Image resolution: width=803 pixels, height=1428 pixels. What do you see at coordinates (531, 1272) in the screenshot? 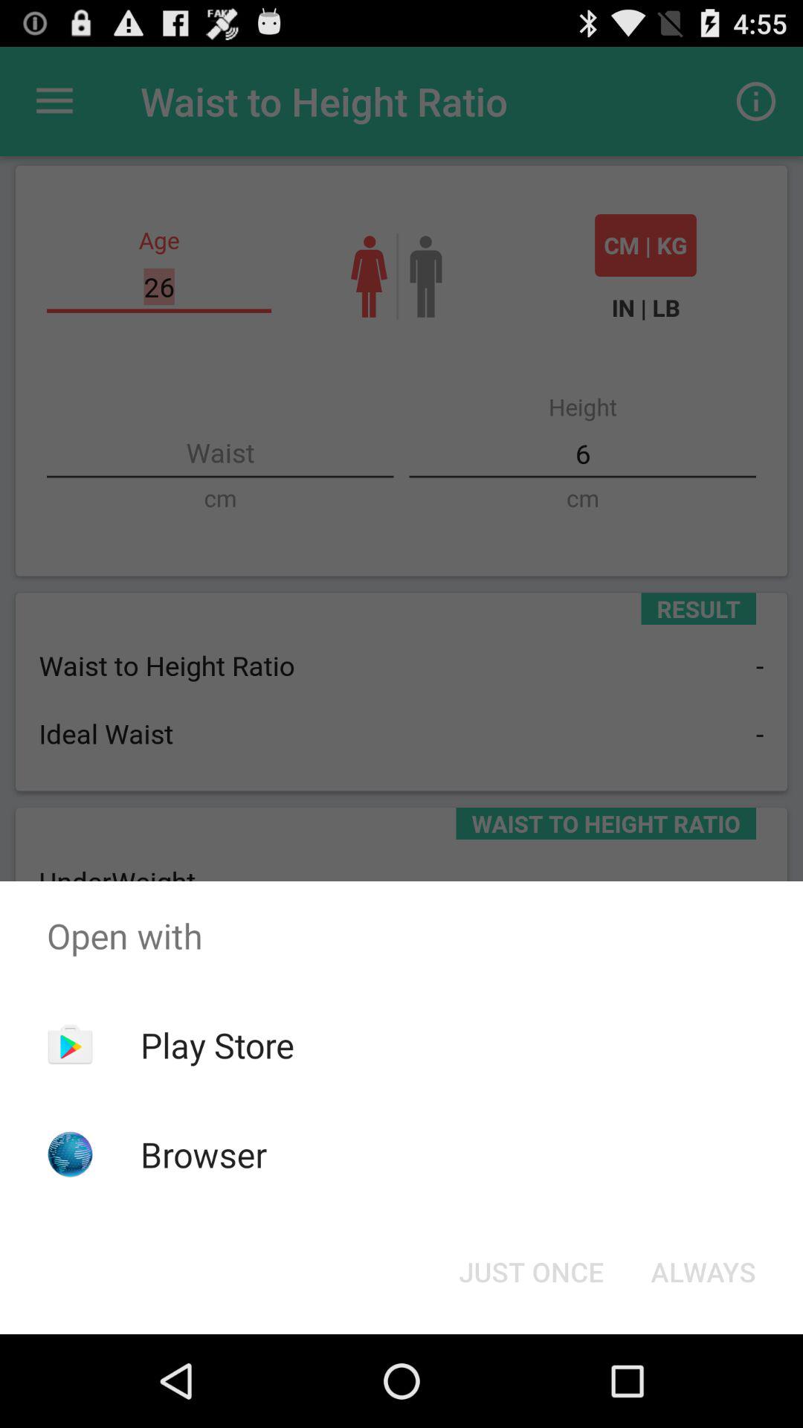
I see `click item next to the always button` at bounding box center [531, 1272].